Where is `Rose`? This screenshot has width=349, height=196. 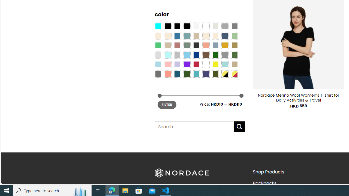 Rose is located at coordinates (177, 45).